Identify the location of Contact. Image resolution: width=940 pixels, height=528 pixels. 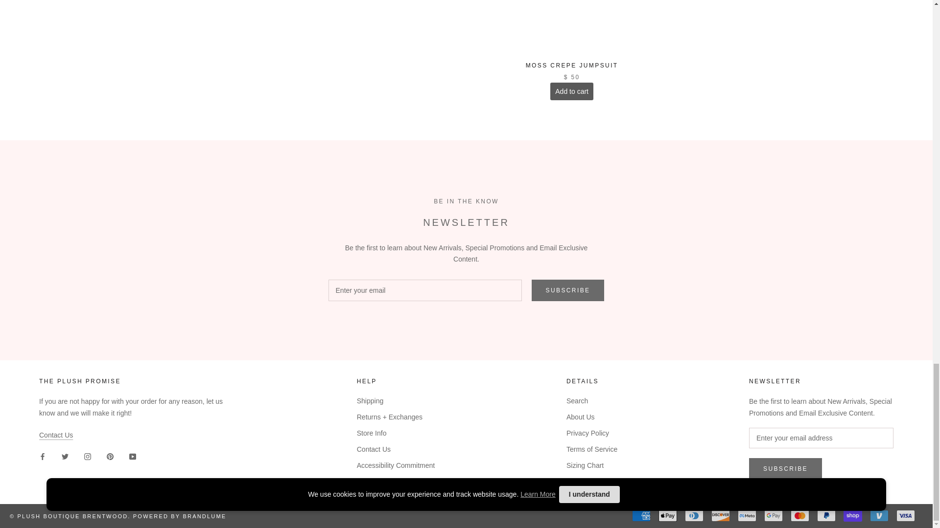
(56, 435).